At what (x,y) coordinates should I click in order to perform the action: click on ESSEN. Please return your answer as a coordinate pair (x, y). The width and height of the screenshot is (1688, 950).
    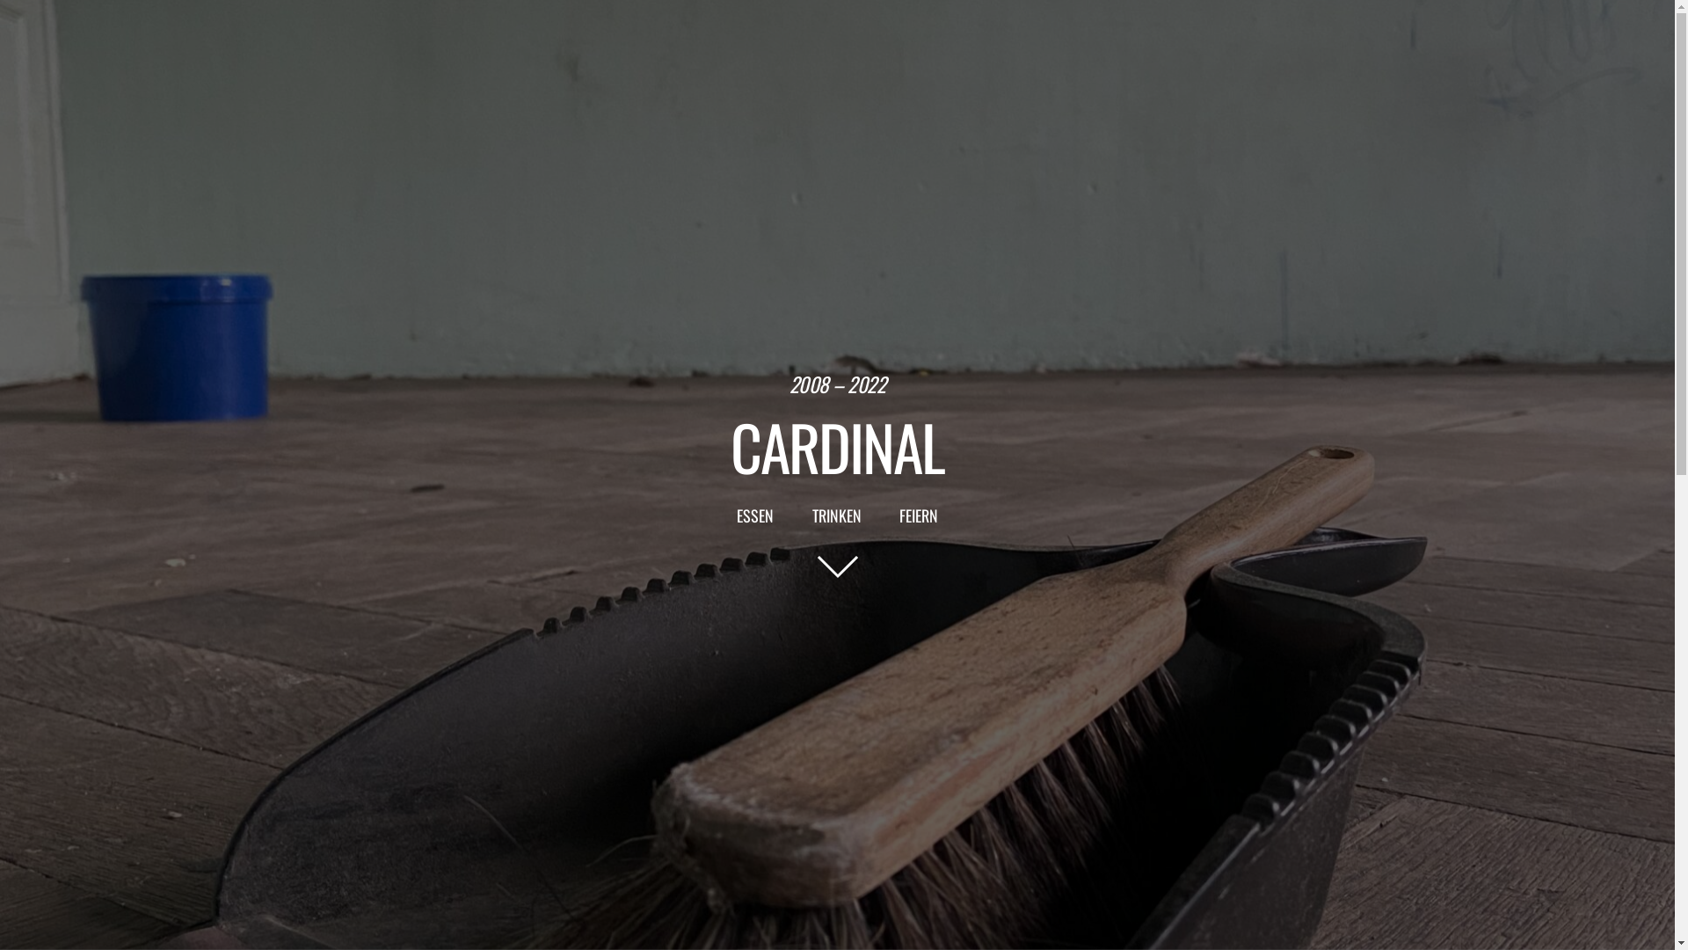
    Looking at the image, I should click on (756, 516).